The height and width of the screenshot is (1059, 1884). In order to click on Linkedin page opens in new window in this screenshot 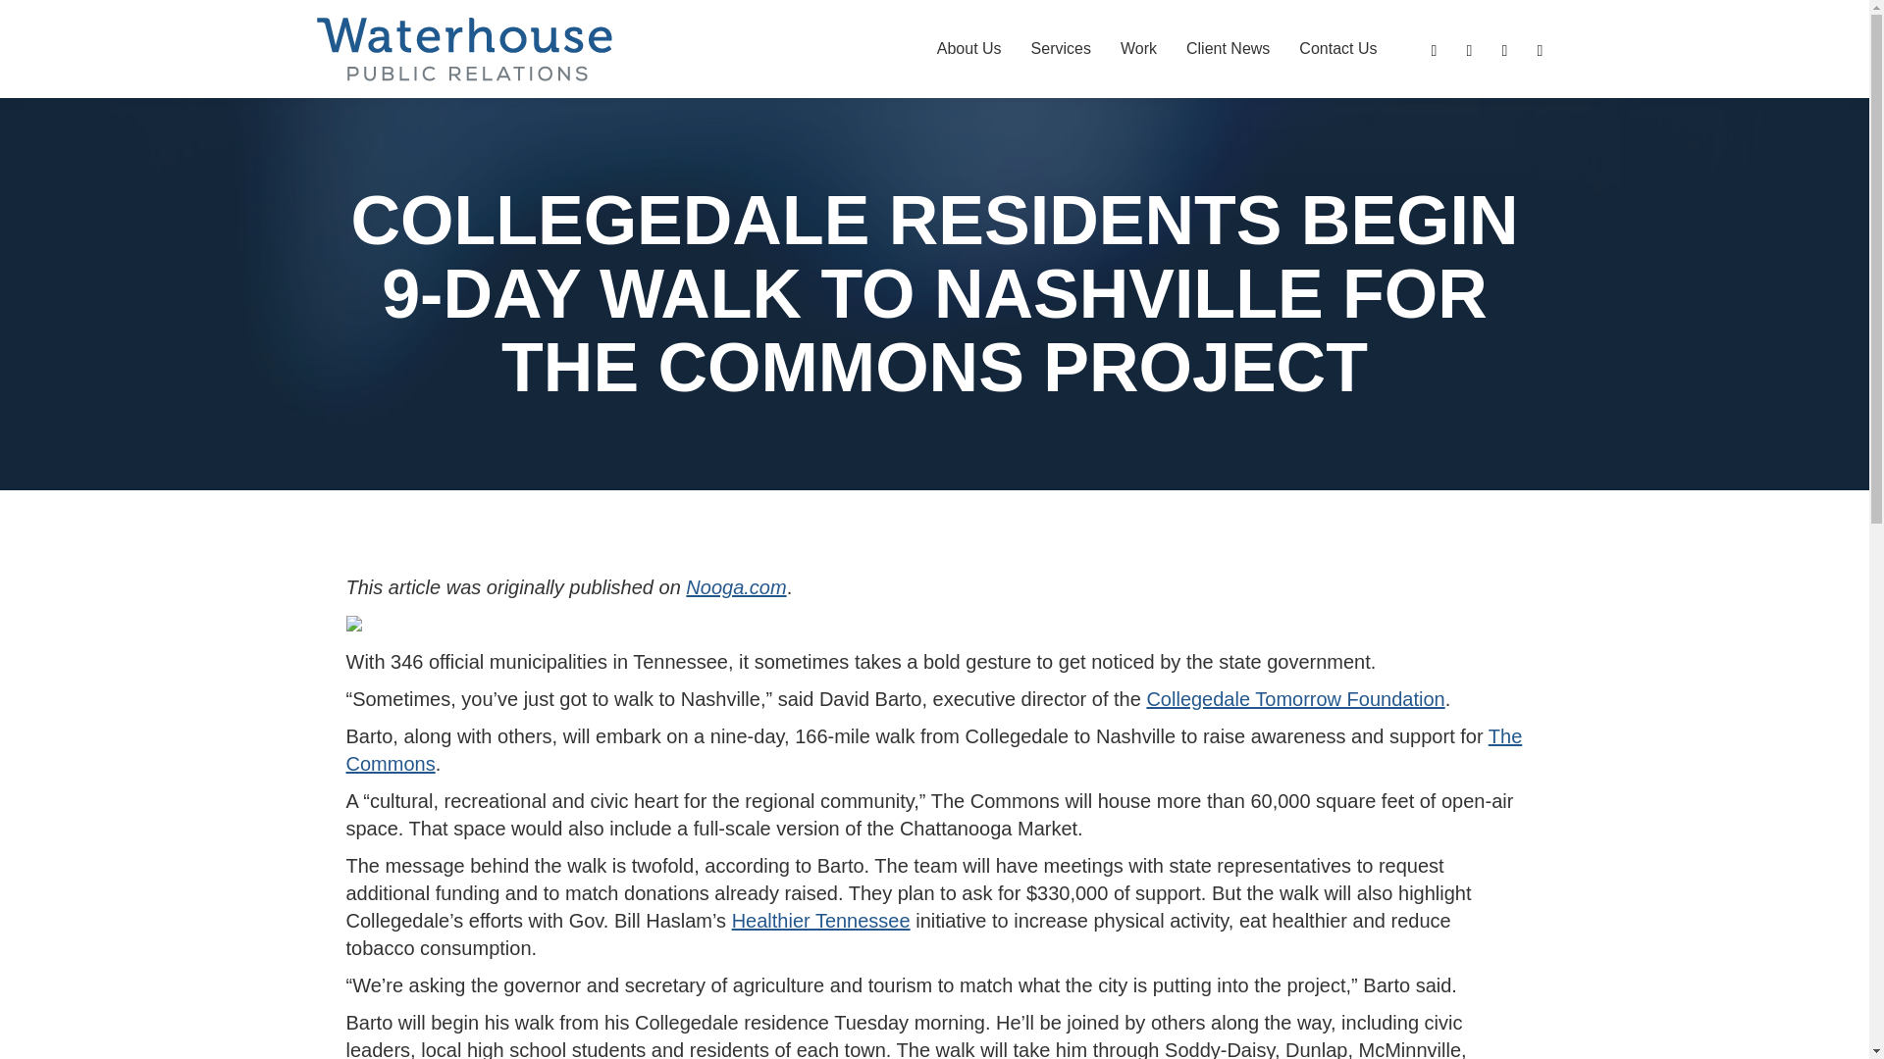, I will do `click(1433, 49)`.